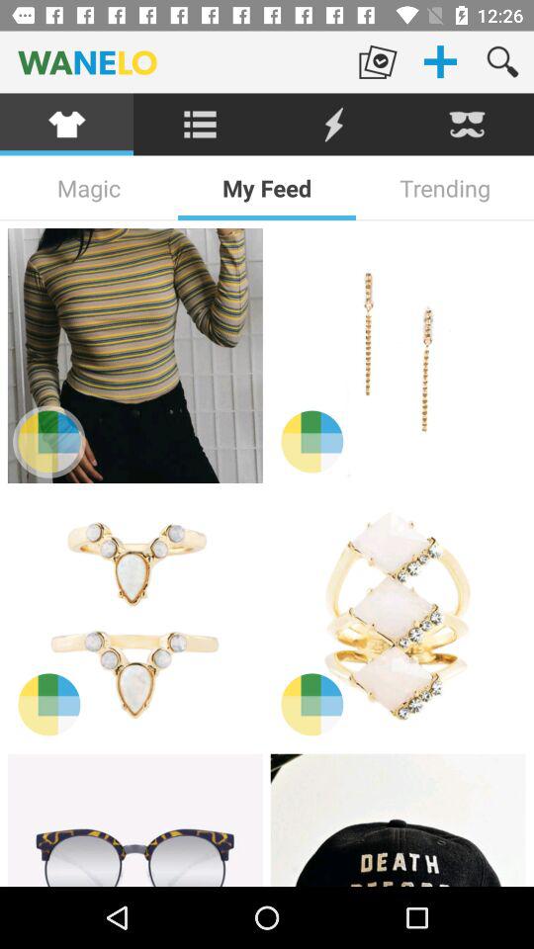  I want to click on views a product, so click(398, 356).